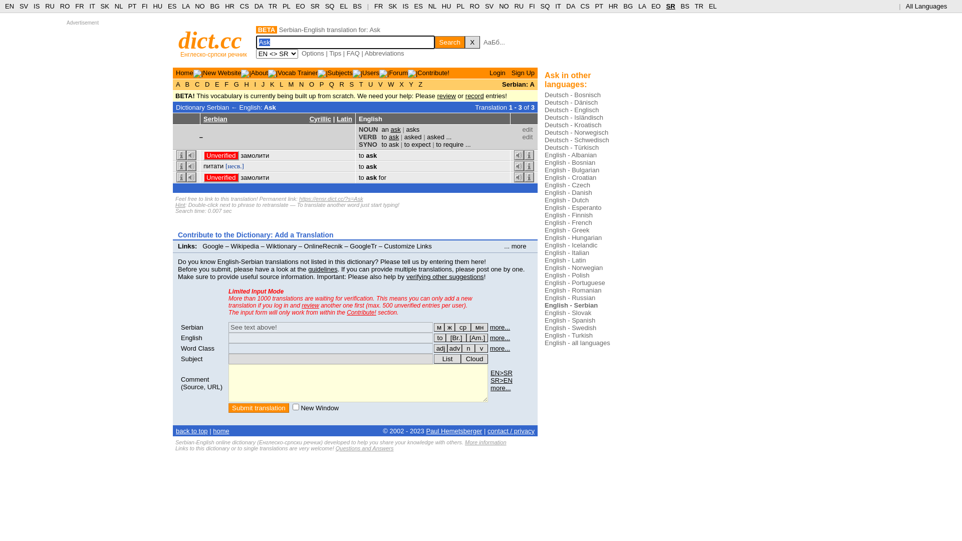 Image resolution: width=962 pixels, height=541 pixels. What do you see at coordinates (571, 245) in the screenshot?
I see `English - Icelandic` at bounding box center [571, 245].